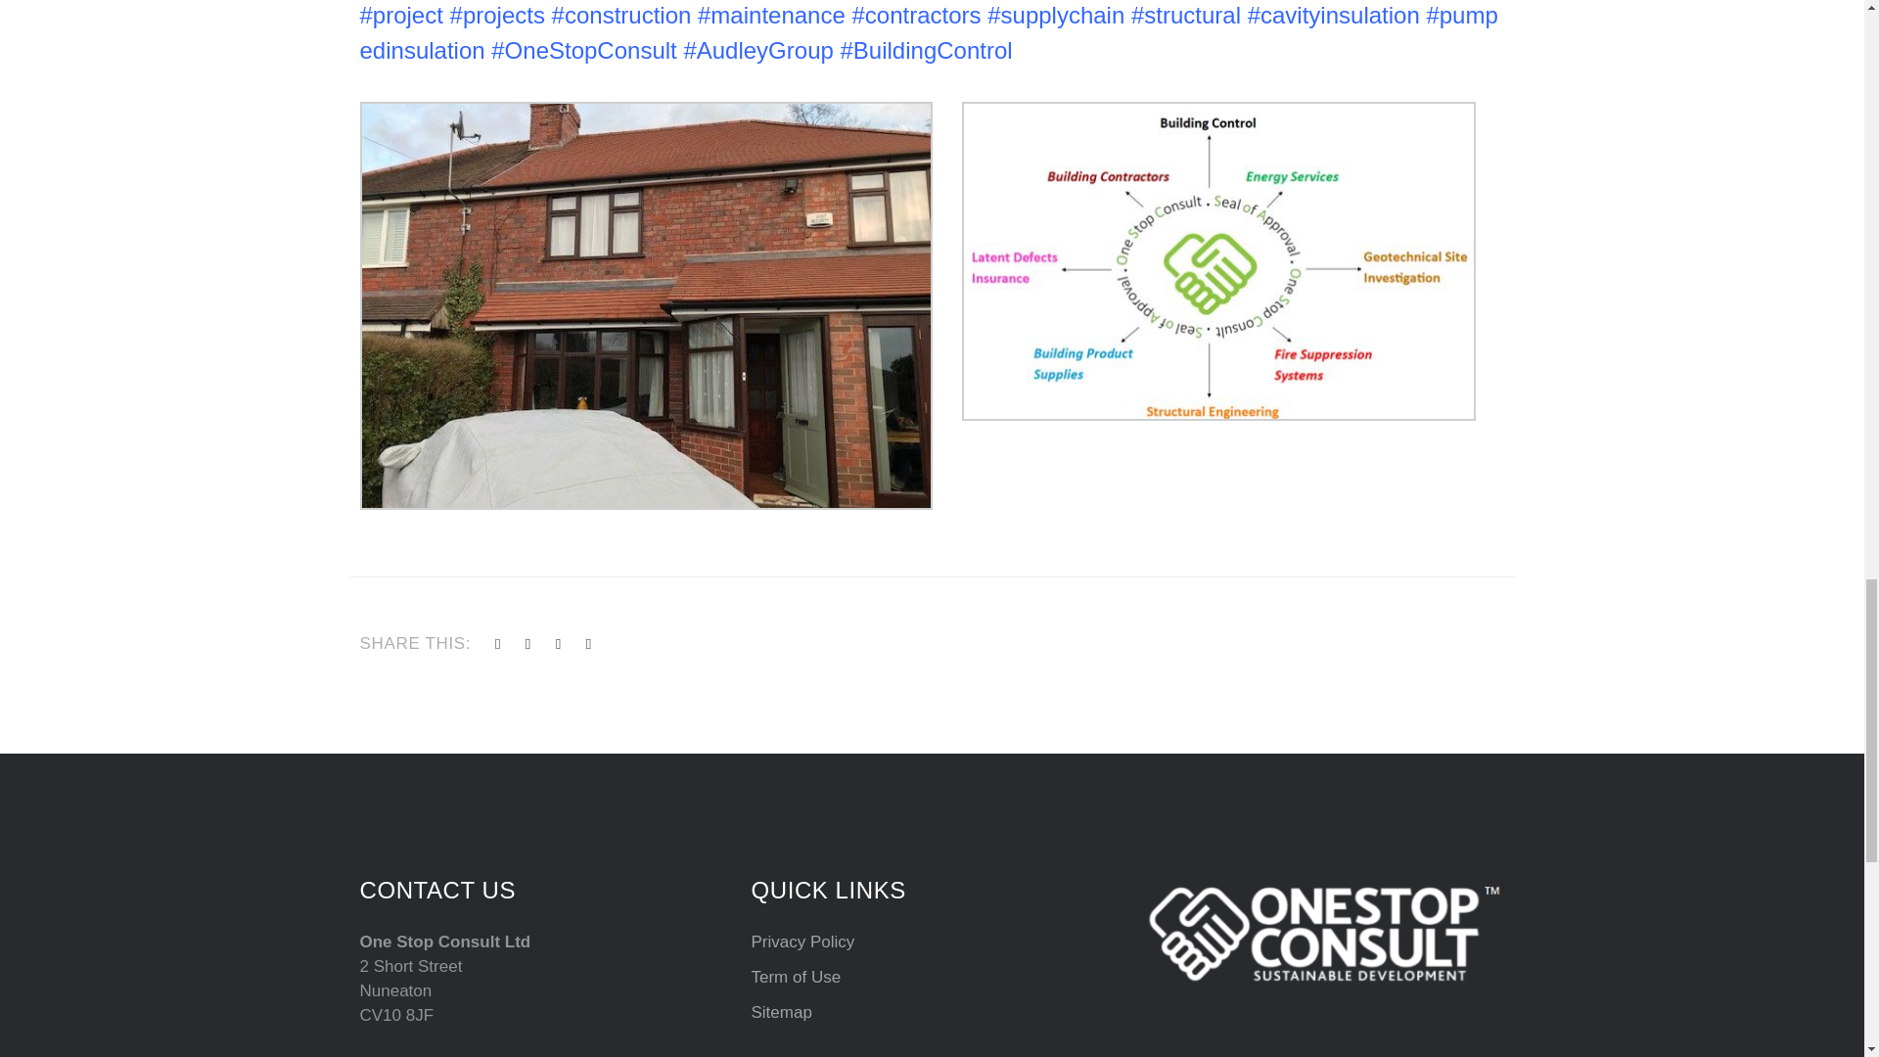 The height and width of the screenshot is (1057, 1879). Describe the element at coordinates (781, 1012) in the screenshot. I see `Sitemap` at that location.